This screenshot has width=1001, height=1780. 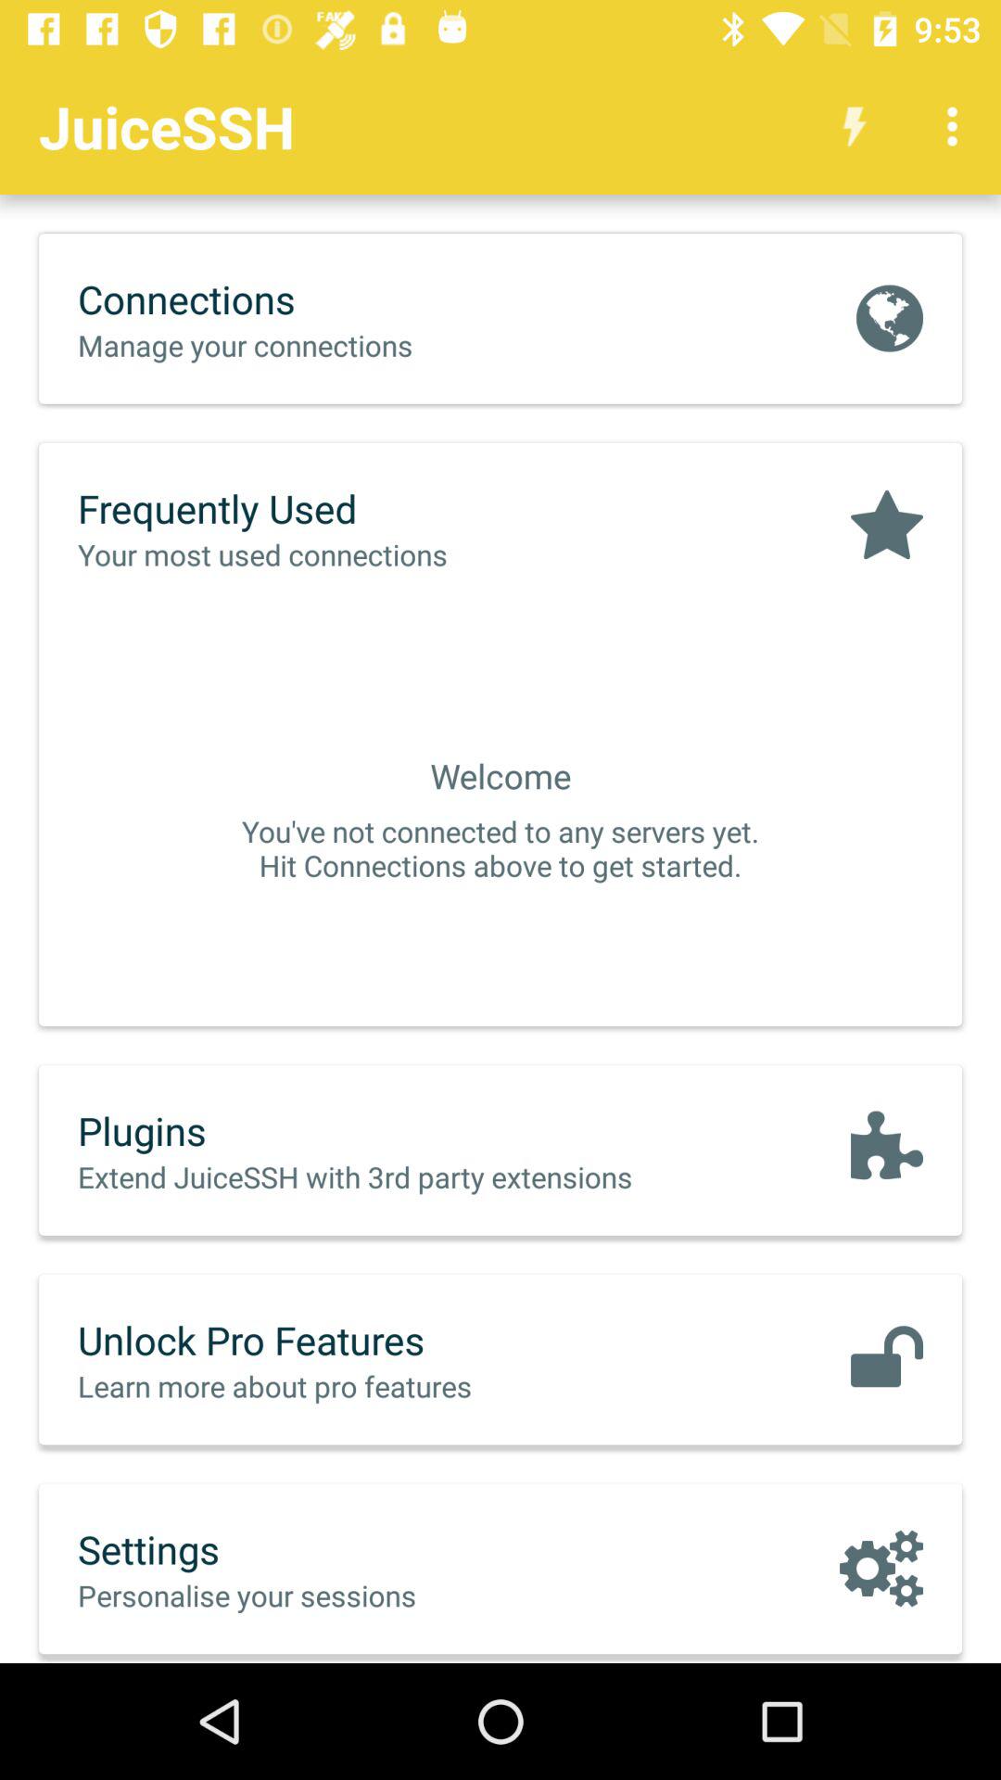 I want to click on select the icon above the extend juicessh with icon, so click(x=394, y=1130).